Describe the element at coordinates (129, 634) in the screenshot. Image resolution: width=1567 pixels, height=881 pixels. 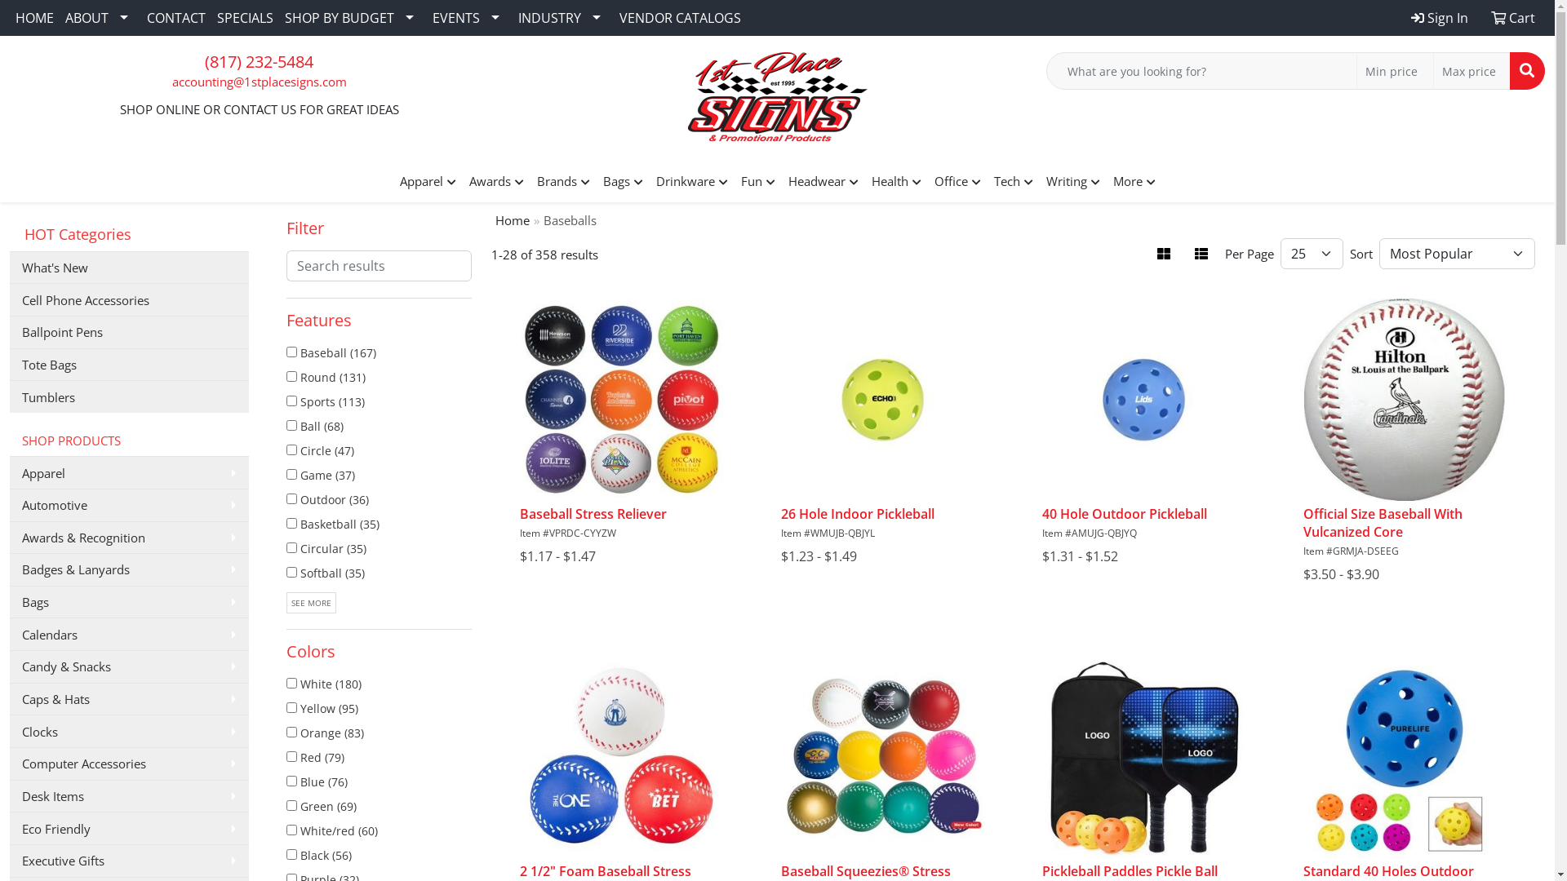
I see `Calendars` at that location.